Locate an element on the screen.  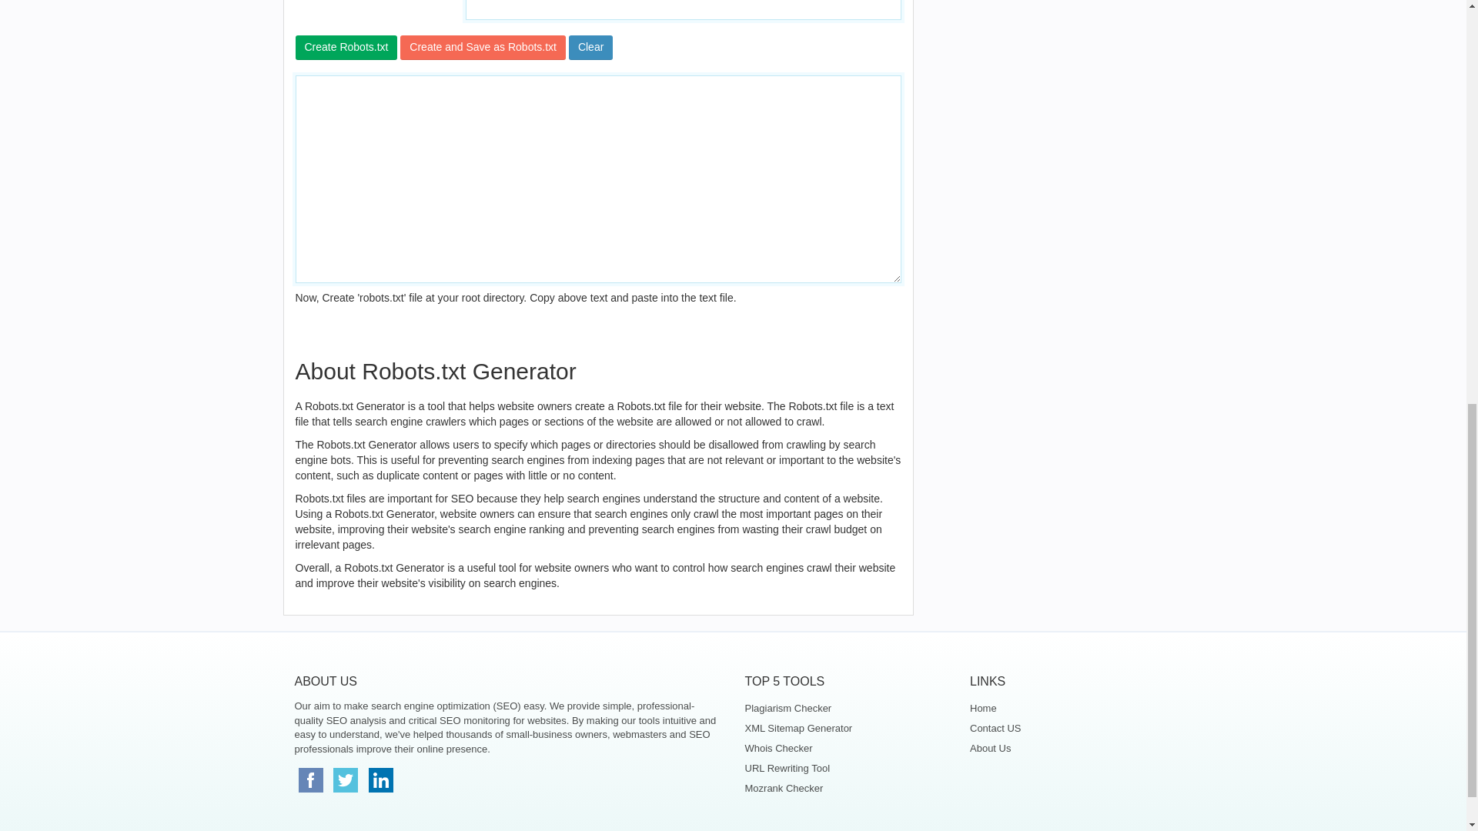
Mozrank Checker is located at coordinates (845, 788).